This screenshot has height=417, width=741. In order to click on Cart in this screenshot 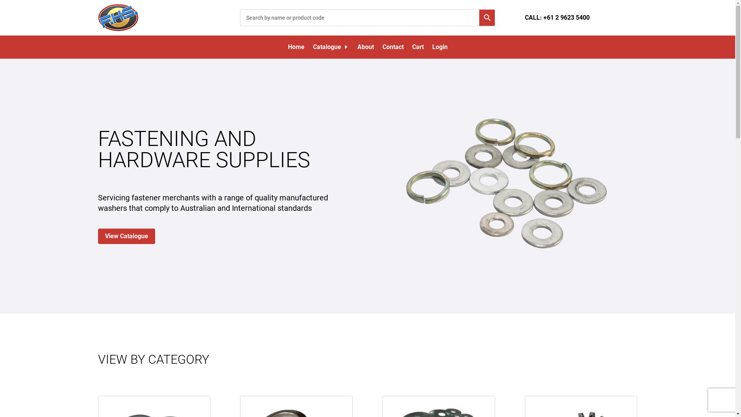, I will do `click(418, 49)`.